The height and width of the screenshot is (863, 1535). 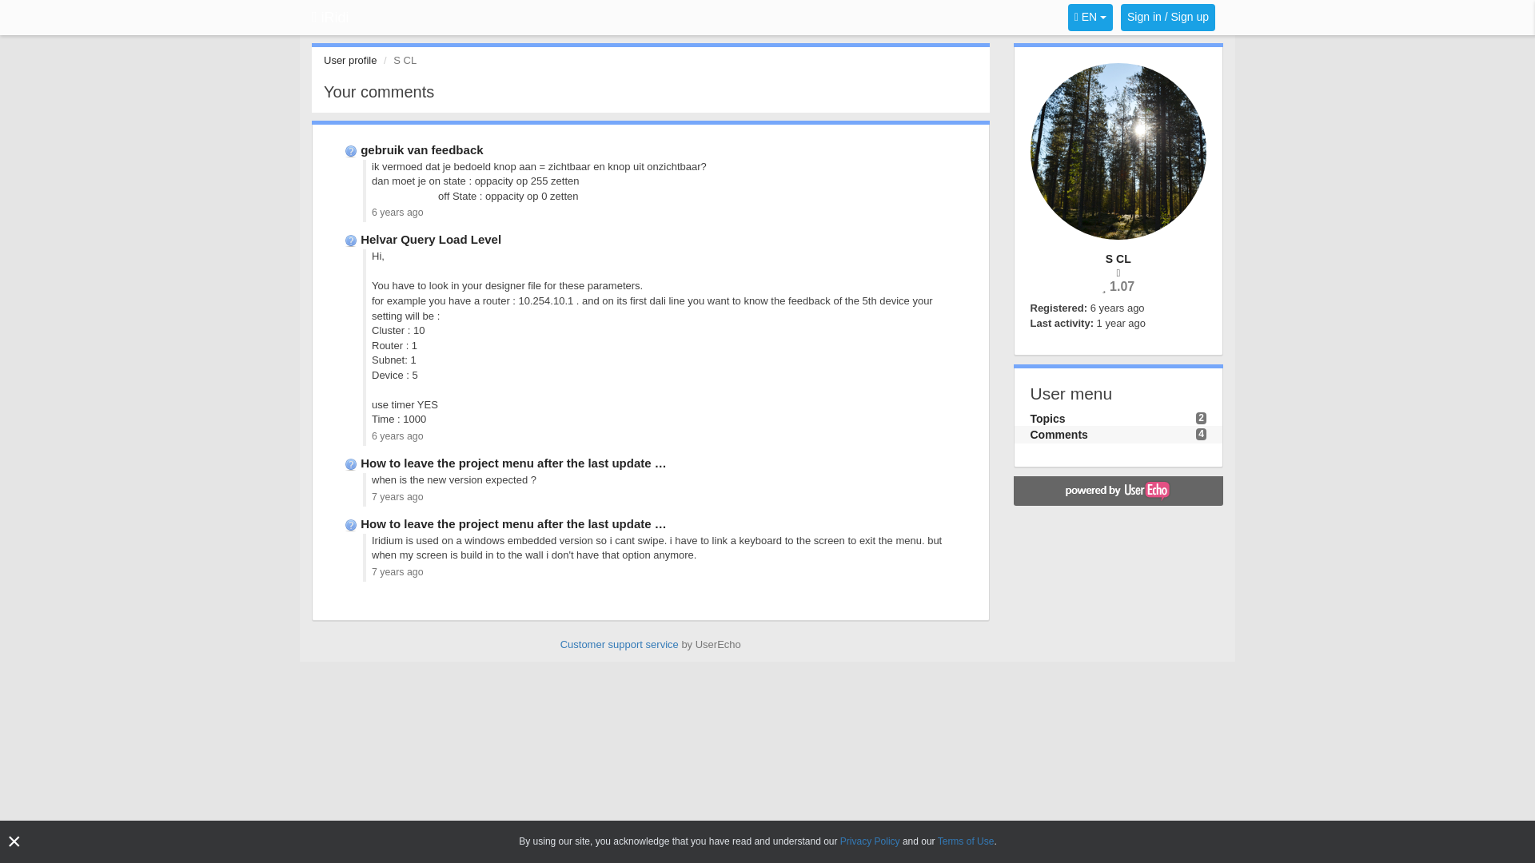 I want to click on Customer support service, so click(x=619, y=644).